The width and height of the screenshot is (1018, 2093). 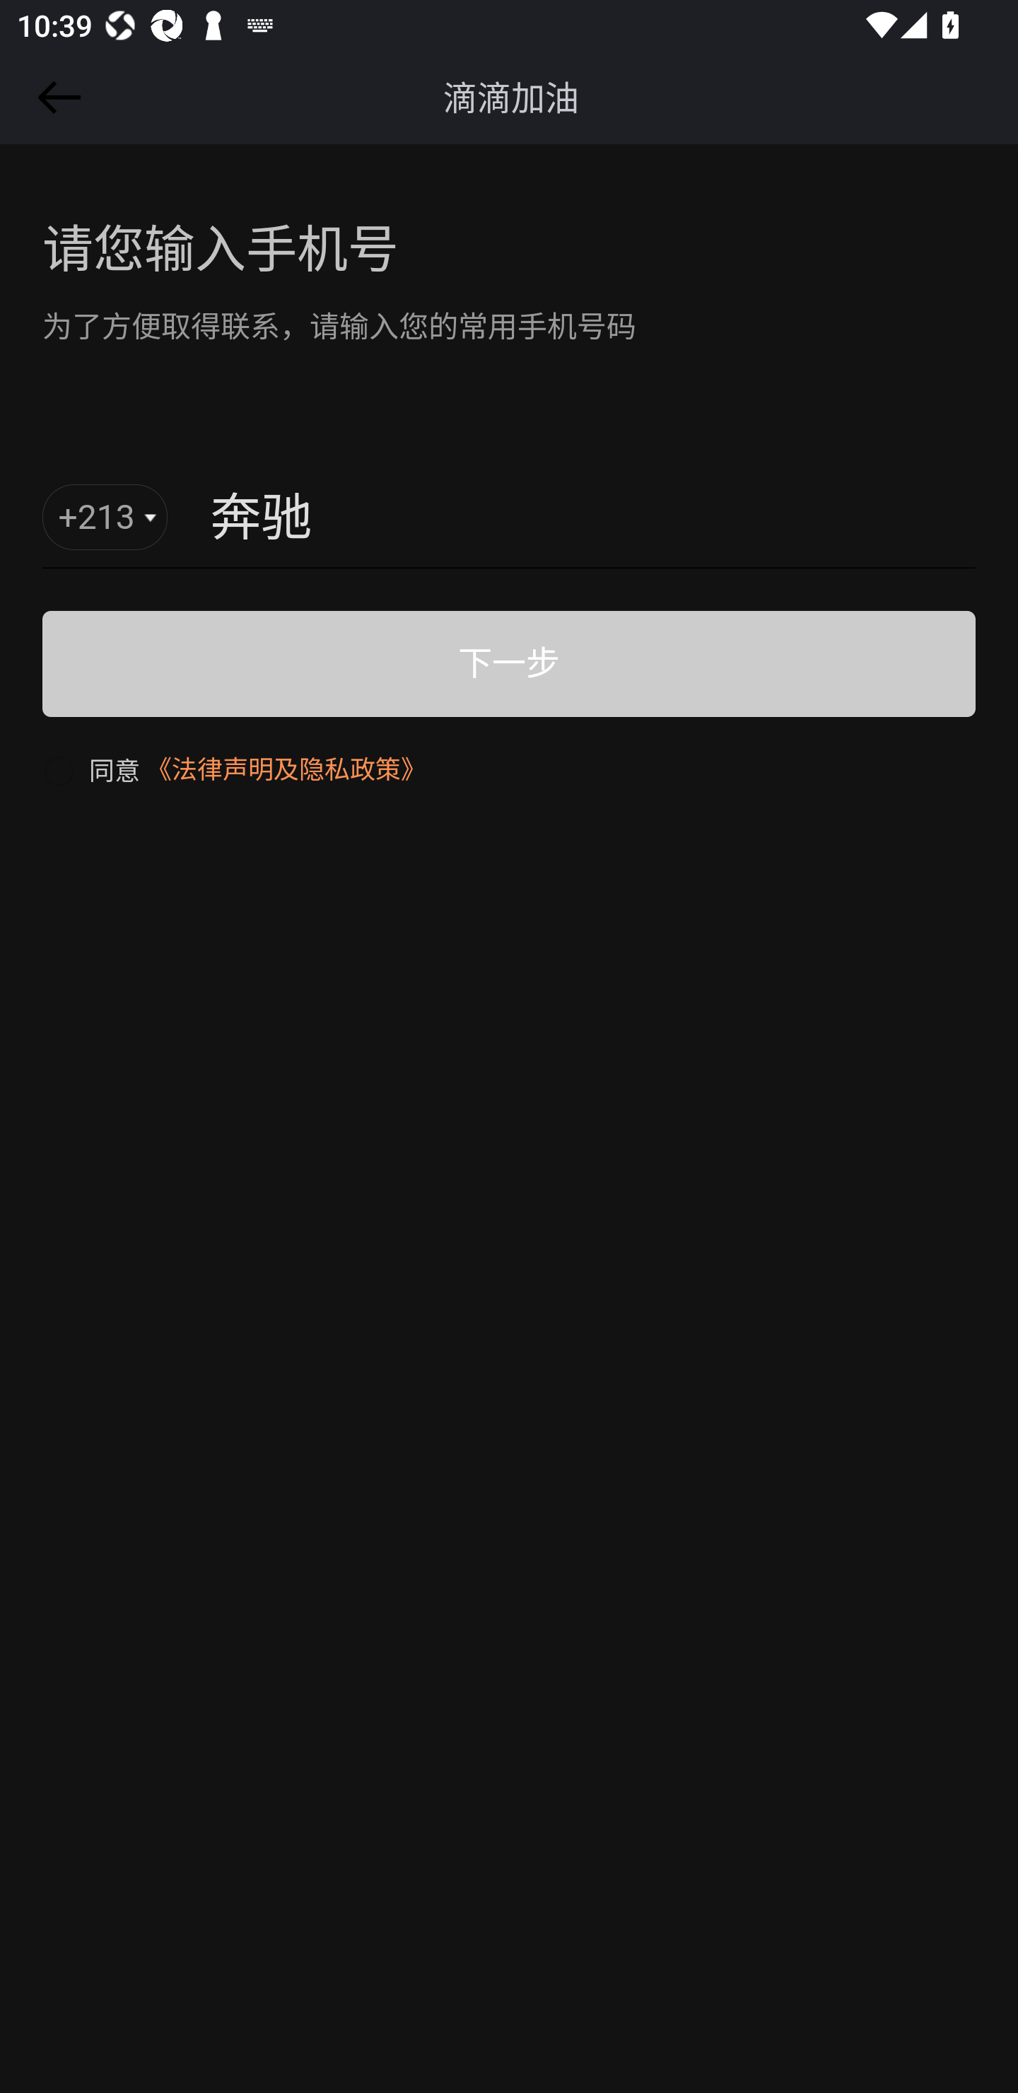 What do you see at coordinates (91, 769) in the screenshot?
I see `同意` at bounding box center [91, 769].